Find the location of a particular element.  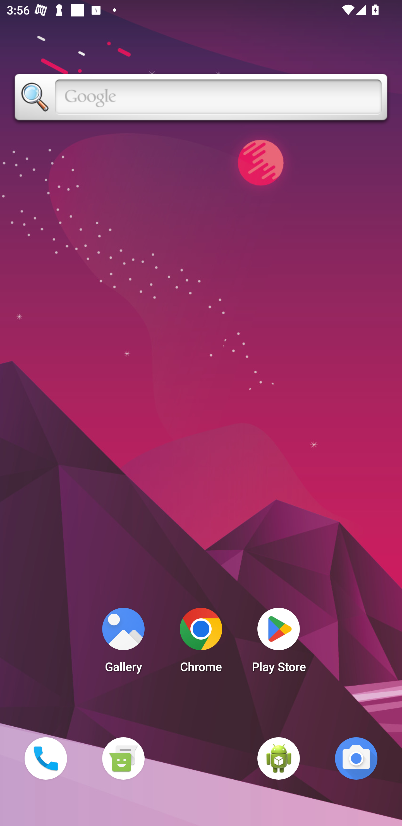

Messaging is located at coordinates (123, 758).